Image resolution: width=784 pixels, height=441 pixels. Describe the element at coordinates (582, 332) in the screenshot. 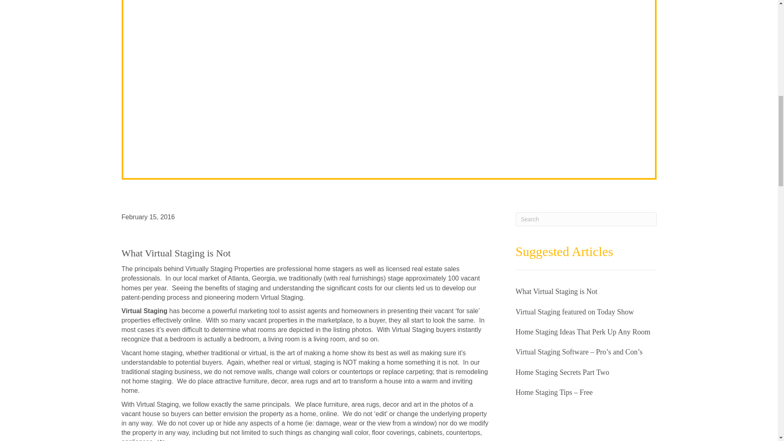

I see `Home Staging Ideas That Perk Up Any Room` at that location.